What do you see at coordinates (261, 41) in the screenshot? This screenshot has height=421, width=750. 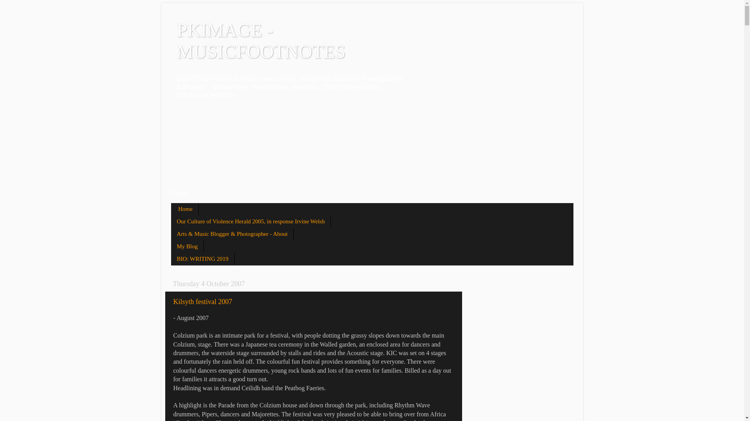 I see `PKIMAGE - MUSICFOOTNOTES` at bounding box center [261, 41].